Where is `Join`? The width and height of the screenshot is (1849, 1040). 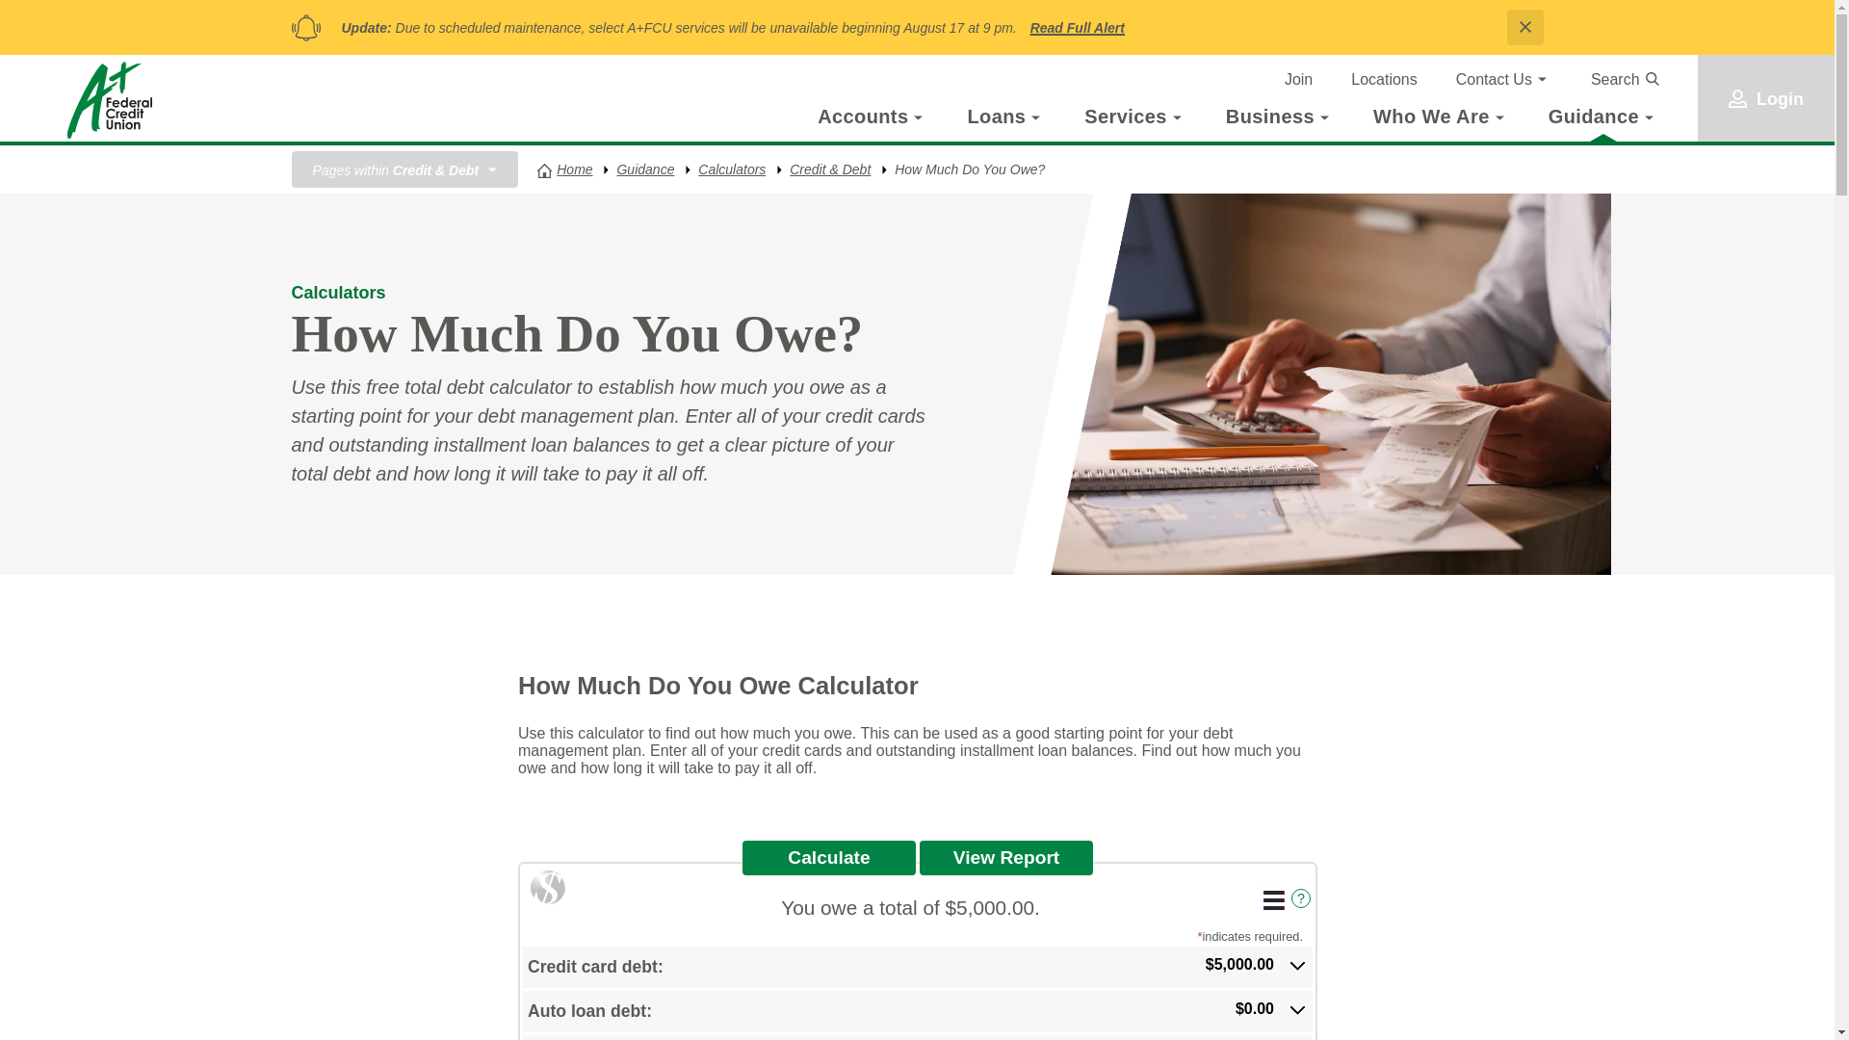 Join is located at coordinates (1298, 80).